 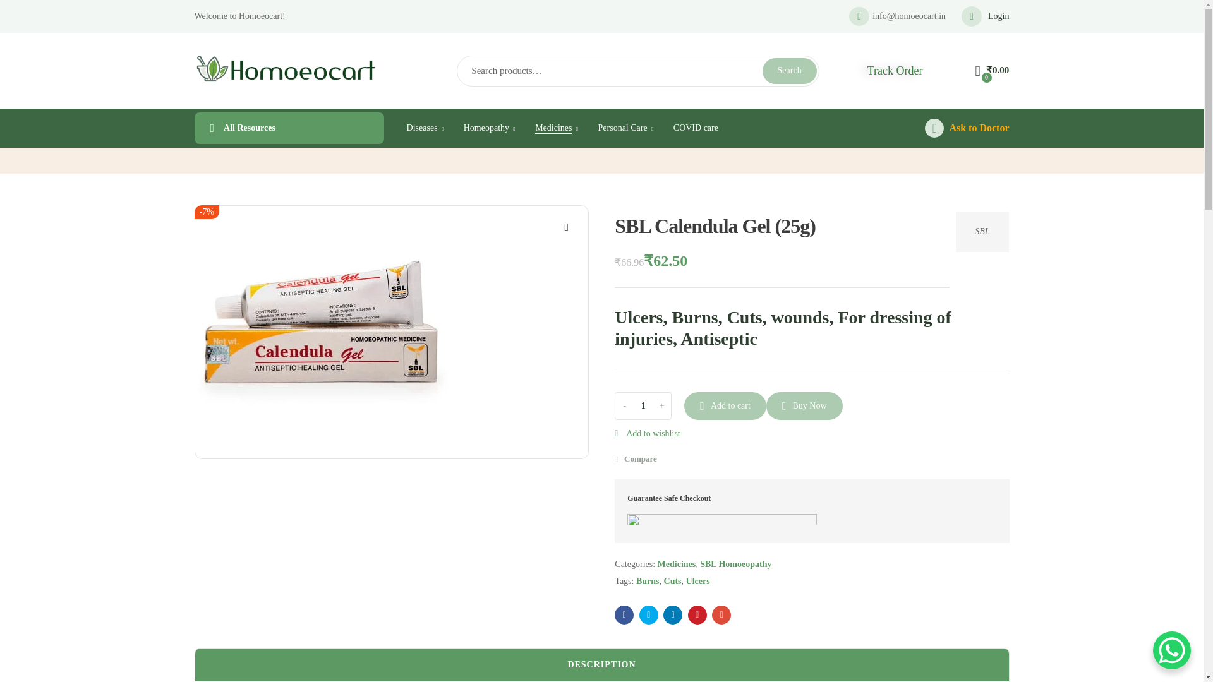 I want to click on sbl117, so click(x=321, y=332).